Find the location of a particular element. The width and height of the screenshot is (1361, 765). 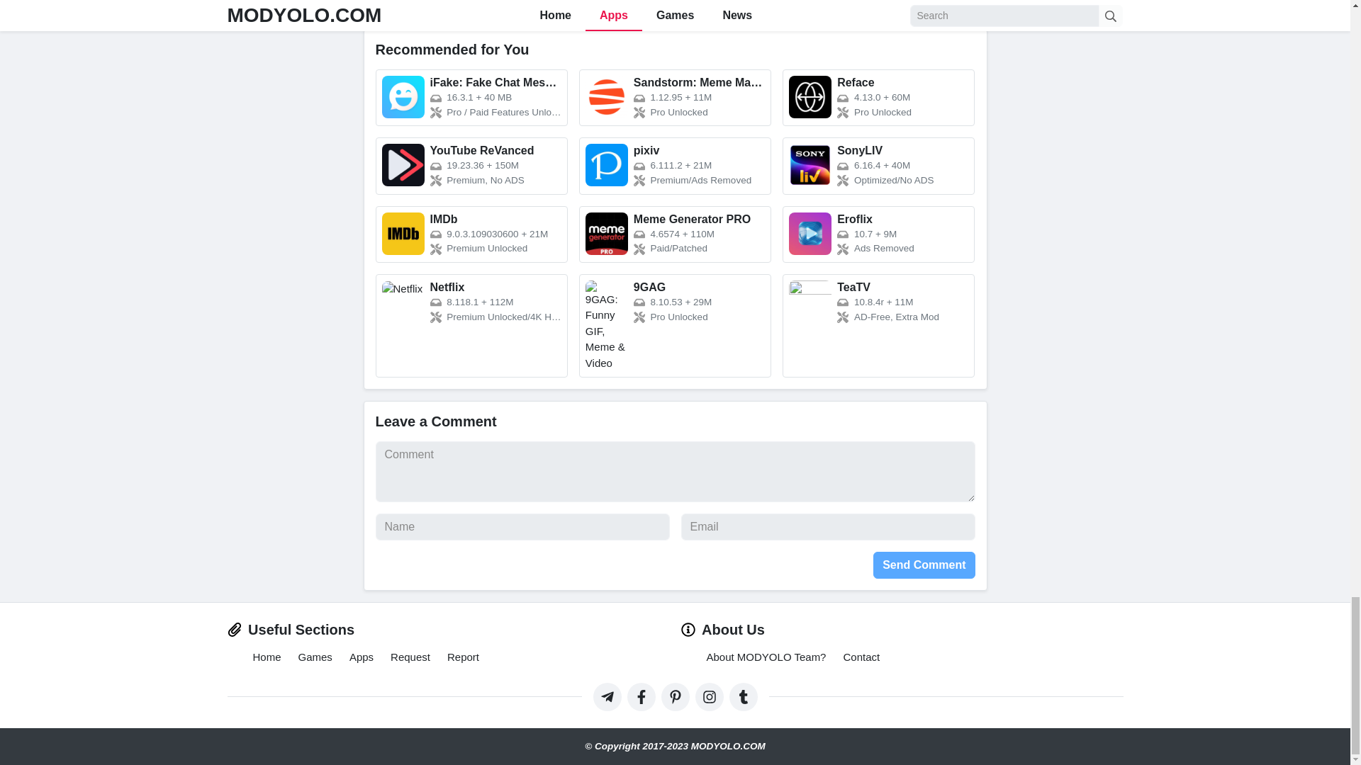

Offroad Unchained is located at coordinates (471, 3).